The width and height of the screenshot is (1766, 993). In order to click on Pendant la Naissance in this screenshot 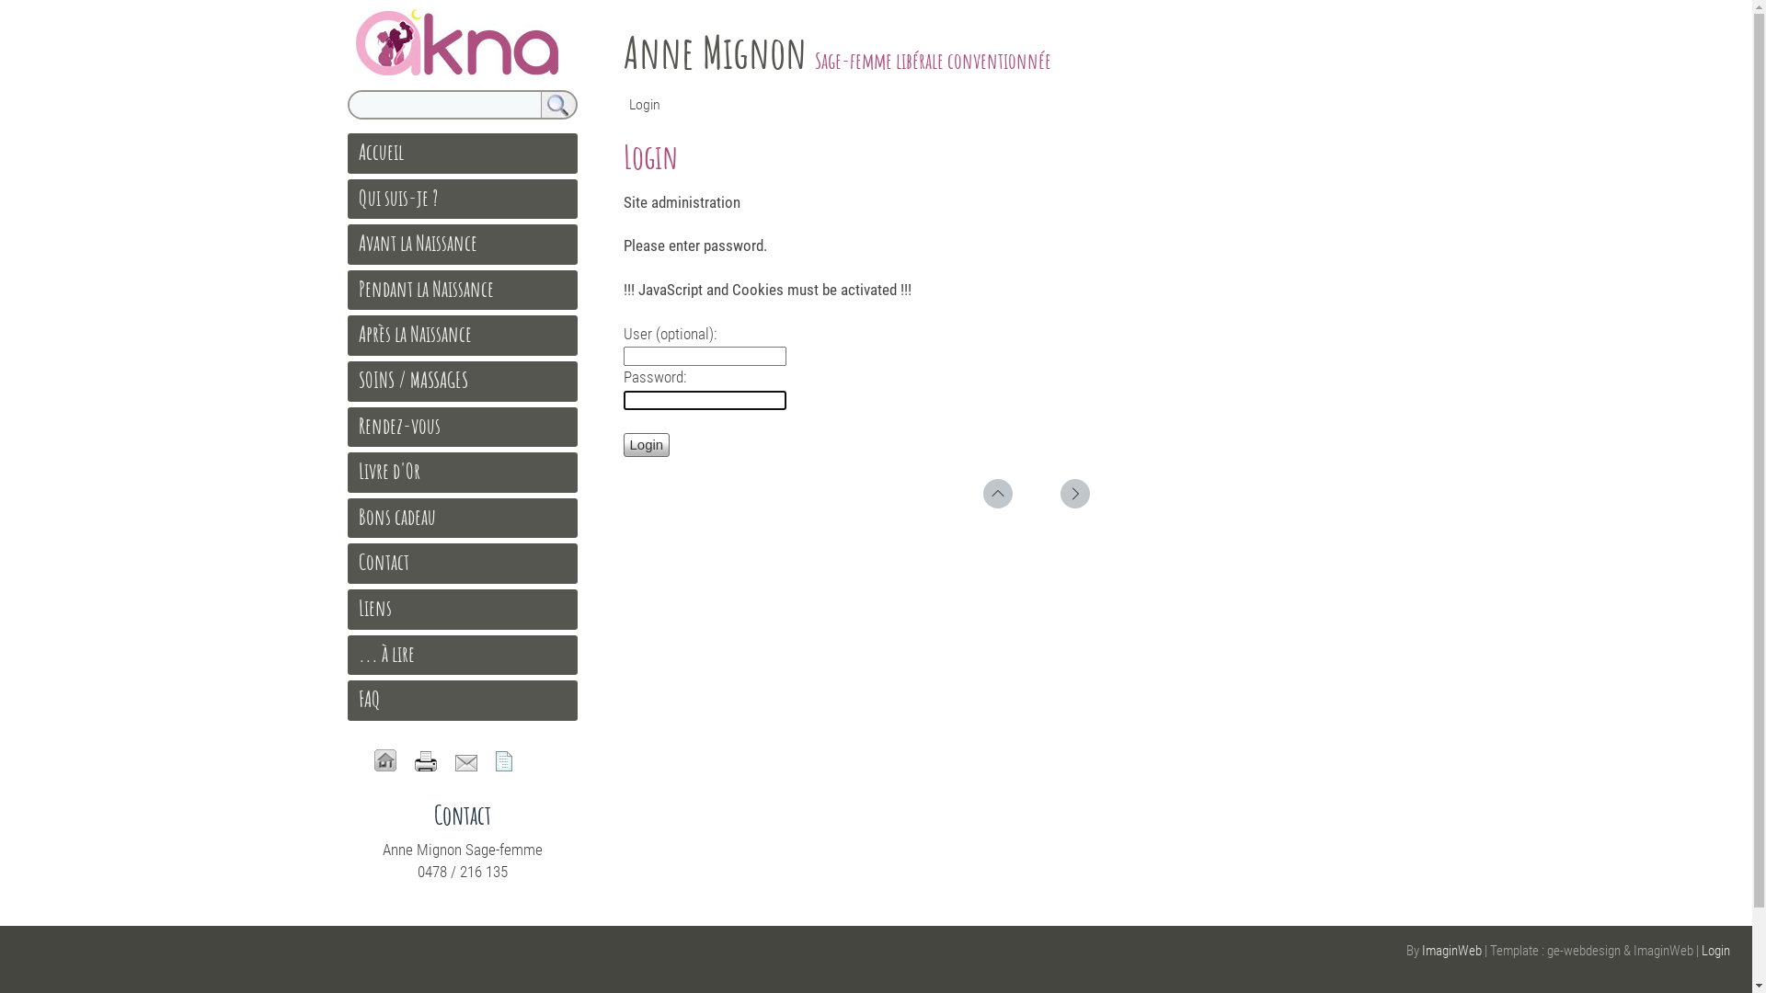, I will do `click(427, 289)`.